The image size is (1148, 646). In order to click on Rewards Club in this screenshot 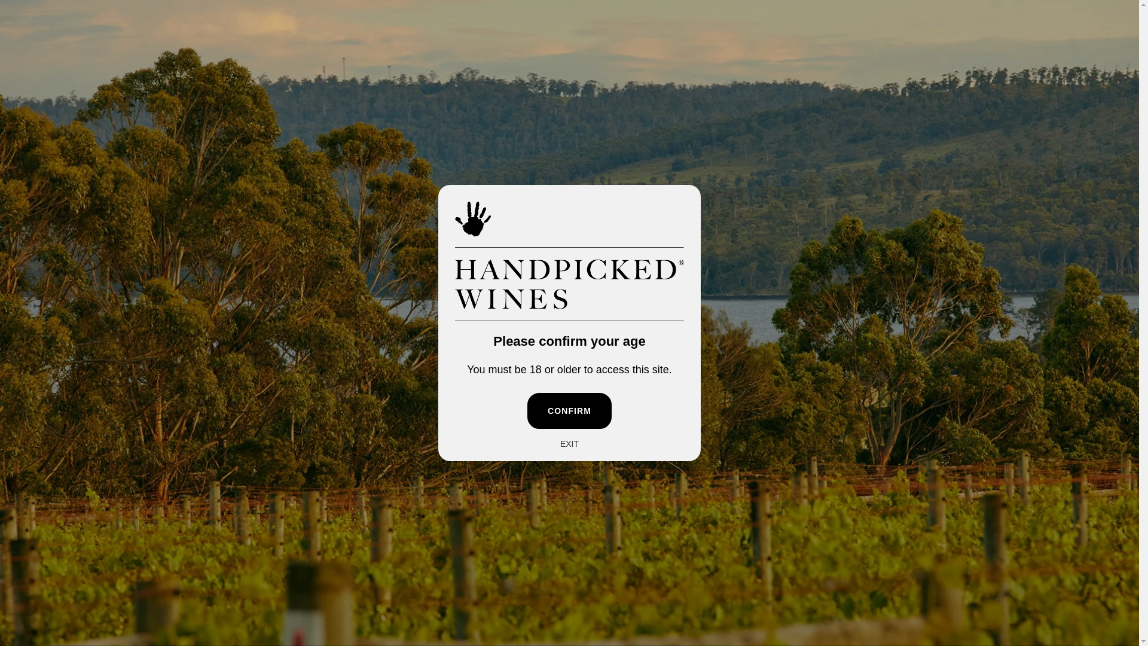, I will do `click(734, 333)`.